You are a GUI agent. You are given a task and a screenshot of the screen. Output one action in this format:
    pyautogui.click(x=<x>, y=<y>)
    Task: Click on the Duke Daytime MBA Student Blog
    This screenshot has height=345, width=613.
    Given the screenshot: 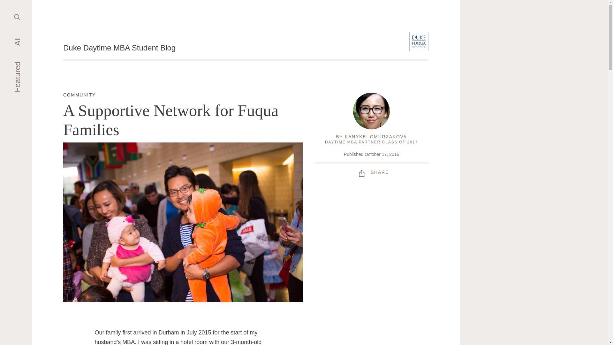 What is the action you would take?
    pyautogui.click(x=119, y=48)
    